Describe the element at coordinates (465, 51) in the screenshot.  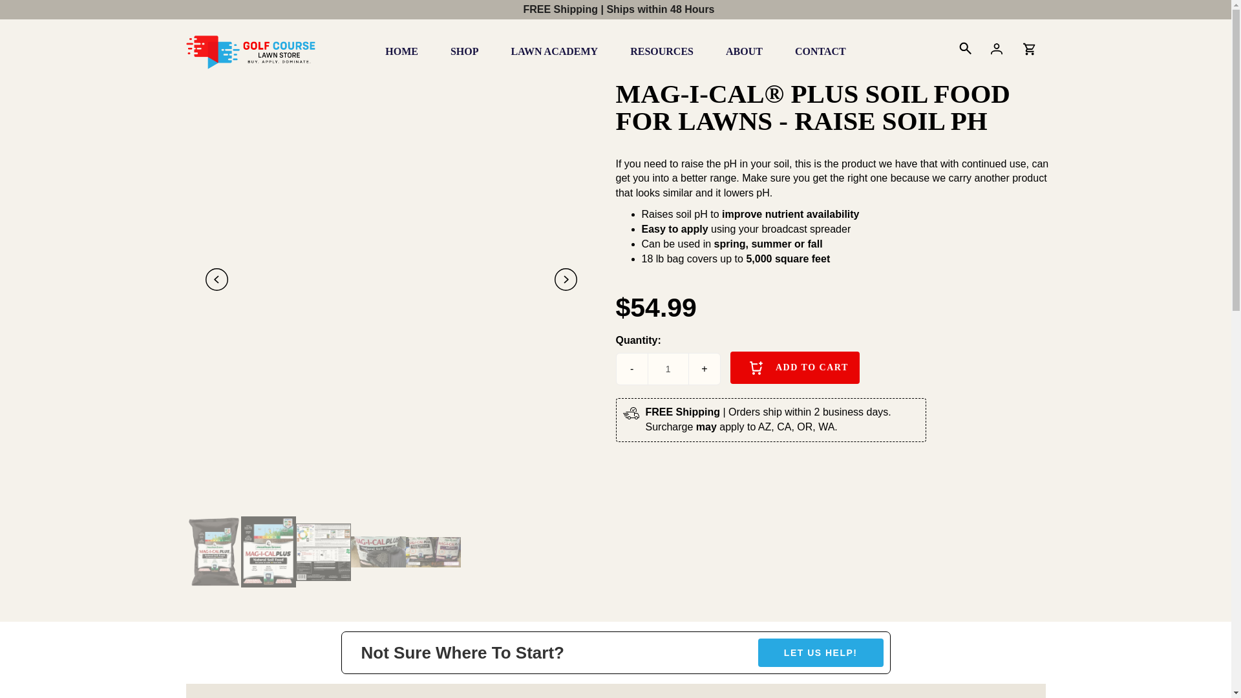
I see `SHOP` at that location.